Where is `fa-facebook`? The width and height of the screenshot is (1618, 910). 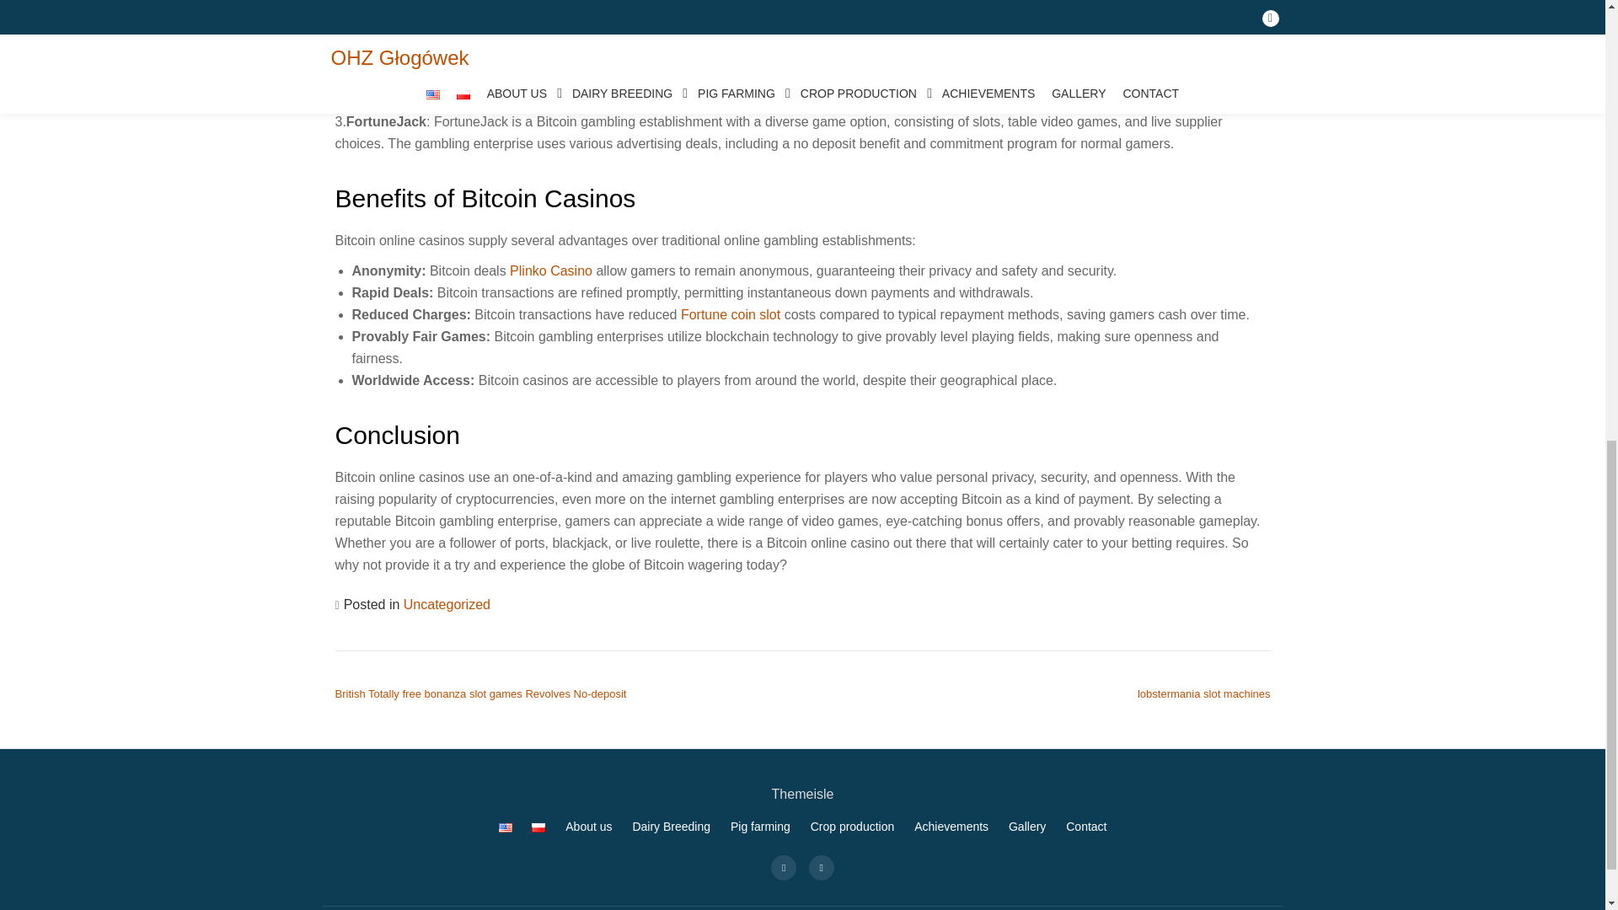
fa-facebook is located at coordinates (784, 866).